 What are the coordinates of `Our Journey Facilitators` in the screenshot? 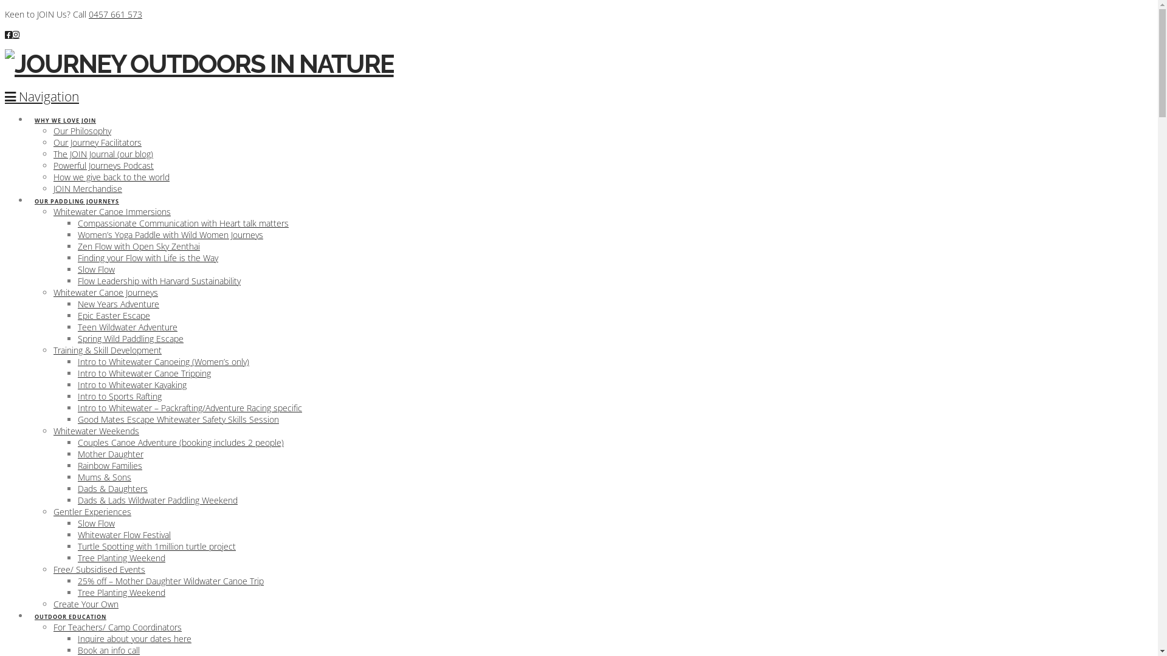 It's located at (97, 142).